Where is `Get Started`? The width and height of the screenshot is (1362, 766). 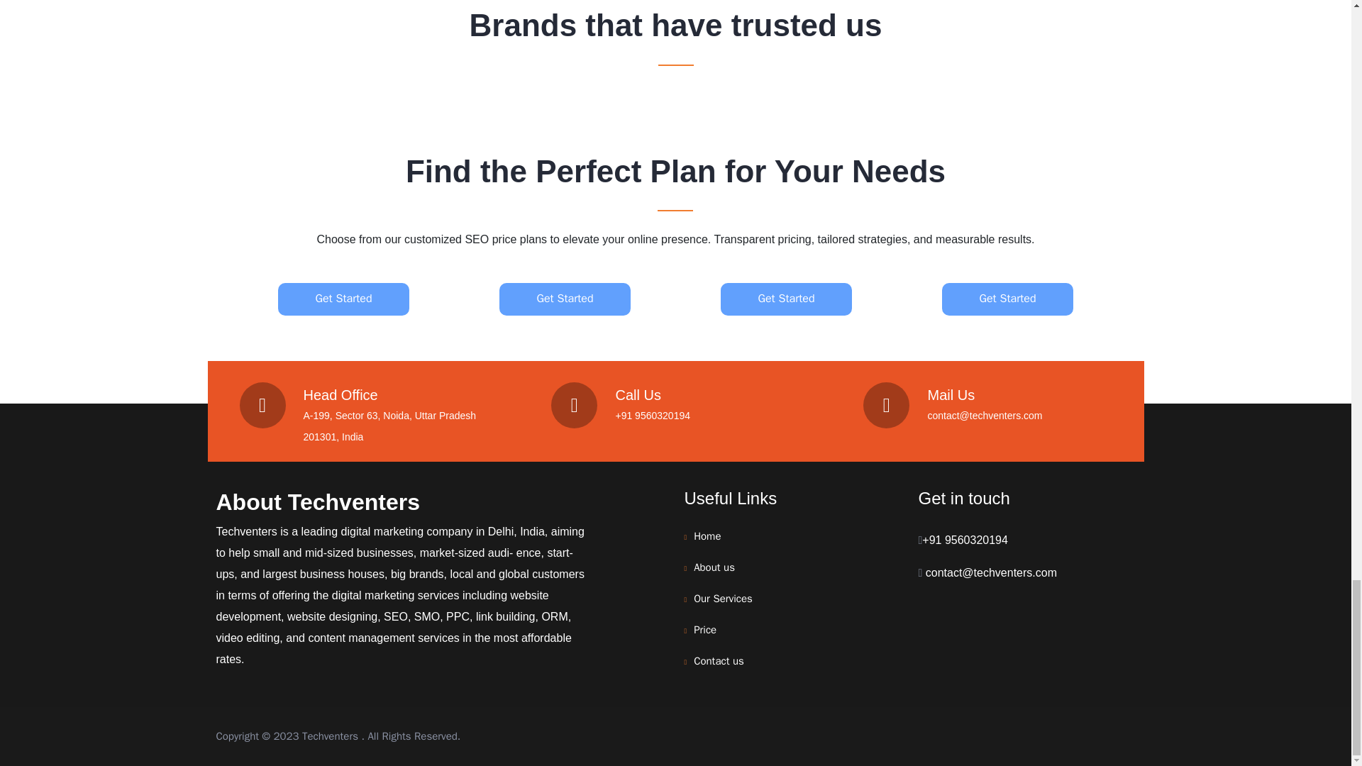
Get Started is located at coordinates (343, 298).